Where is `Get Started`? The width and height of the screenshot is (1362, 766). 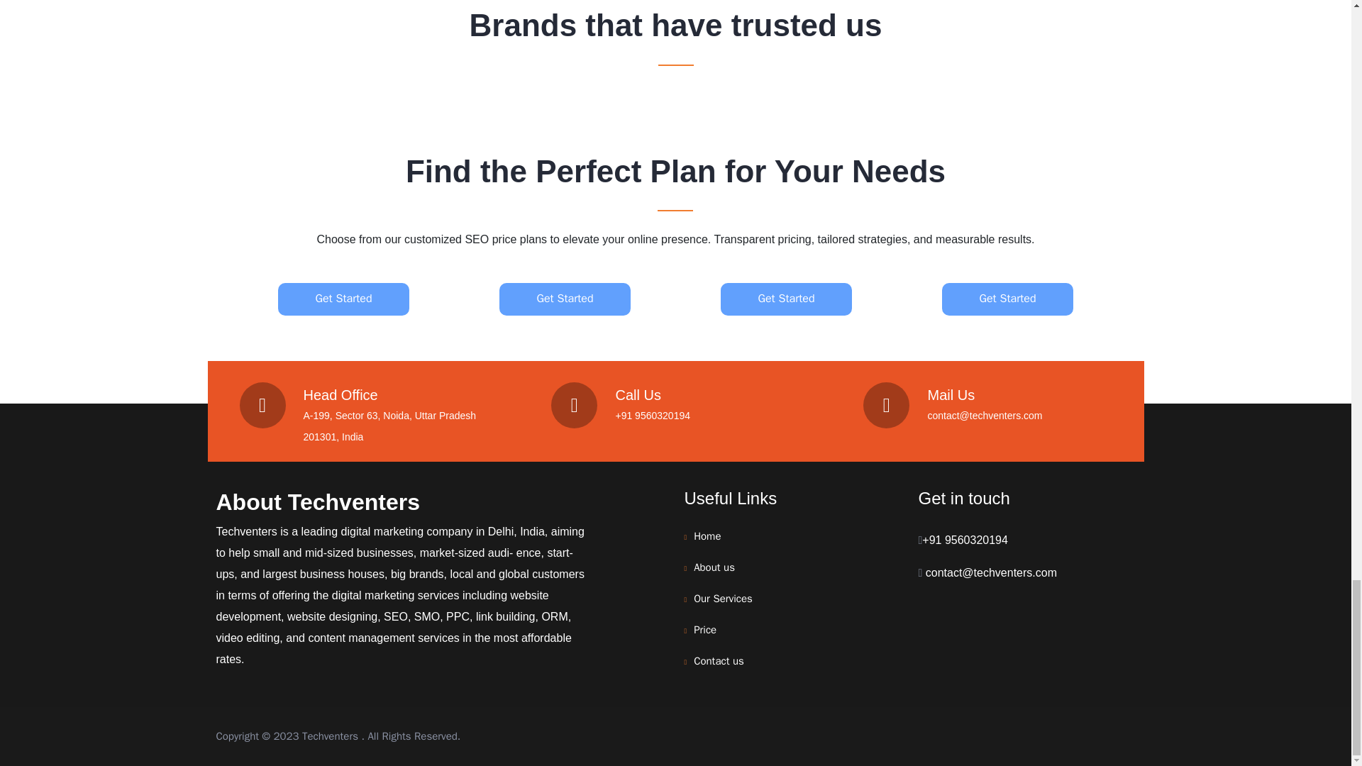
Get Started is located at coordinates (343, 298).